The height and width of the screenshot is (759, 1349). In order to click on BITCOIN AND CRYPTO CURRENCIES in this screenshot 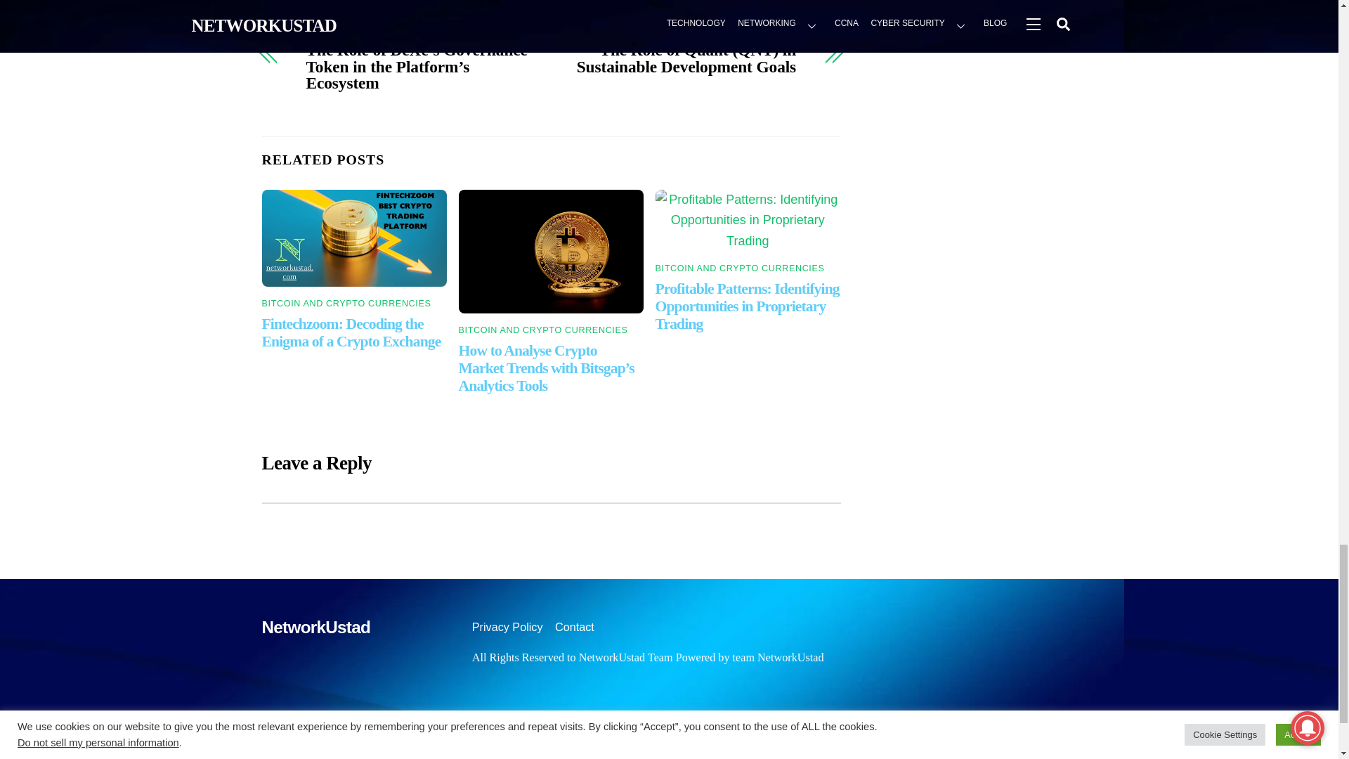, I will do `click(346, 304)`.